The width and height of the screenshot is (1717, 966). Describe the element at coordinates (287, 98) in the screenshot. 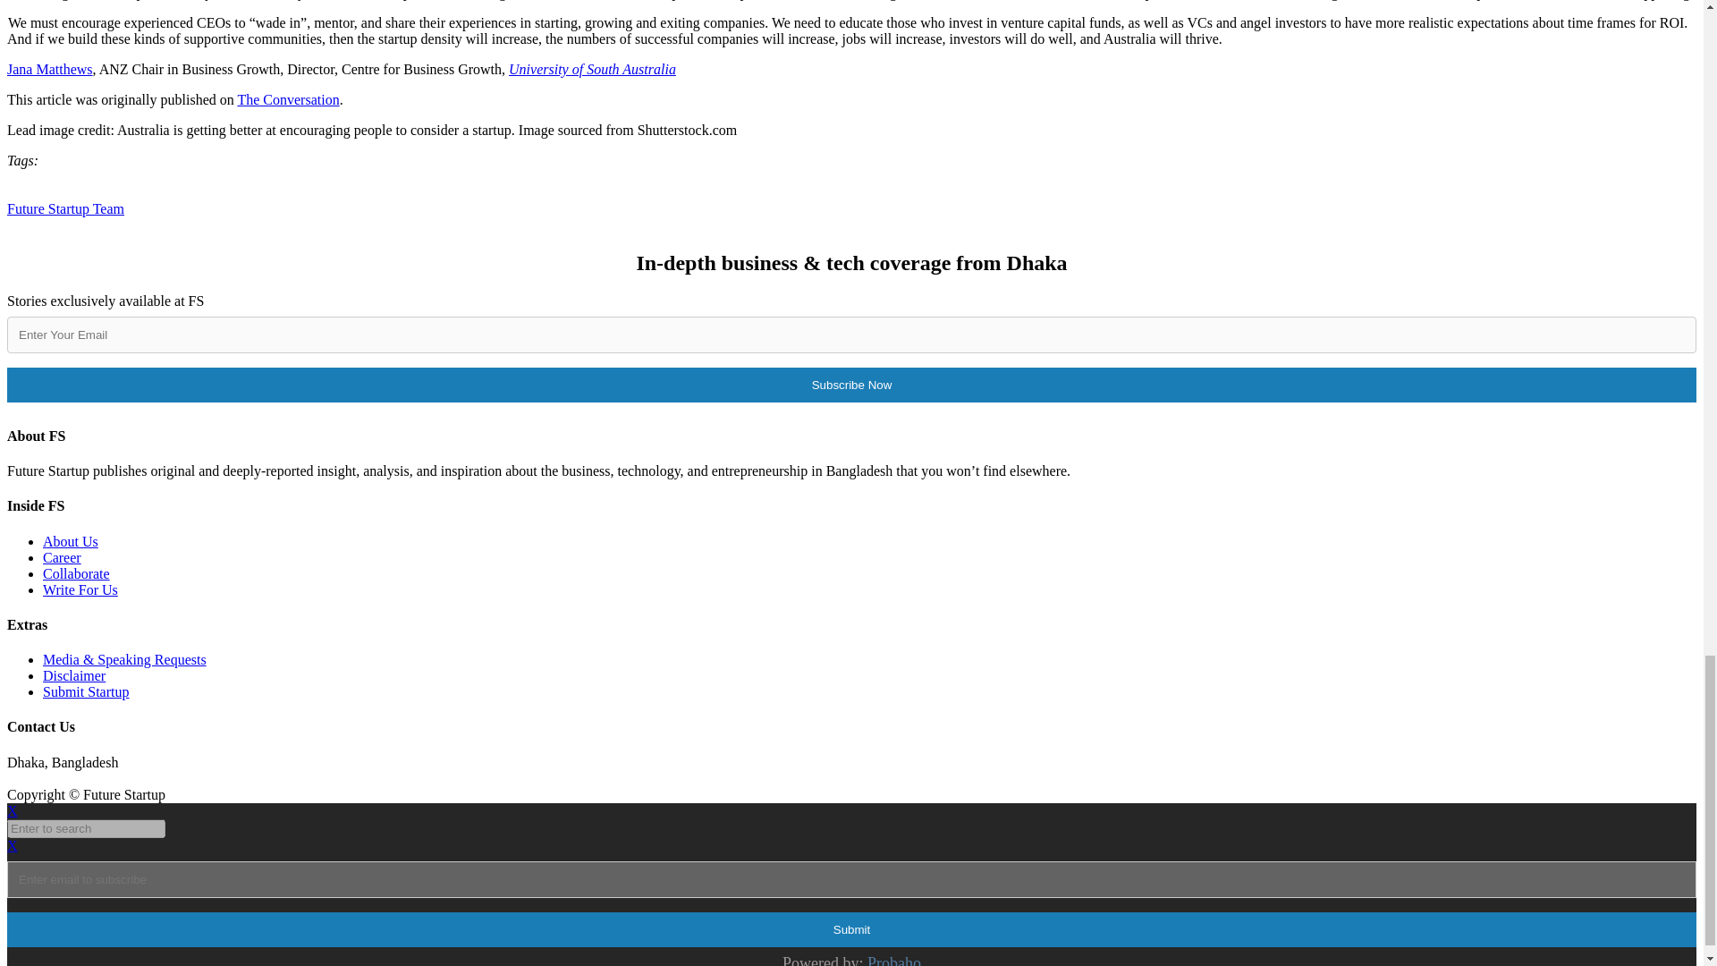

I see `The Conversation` at that location.